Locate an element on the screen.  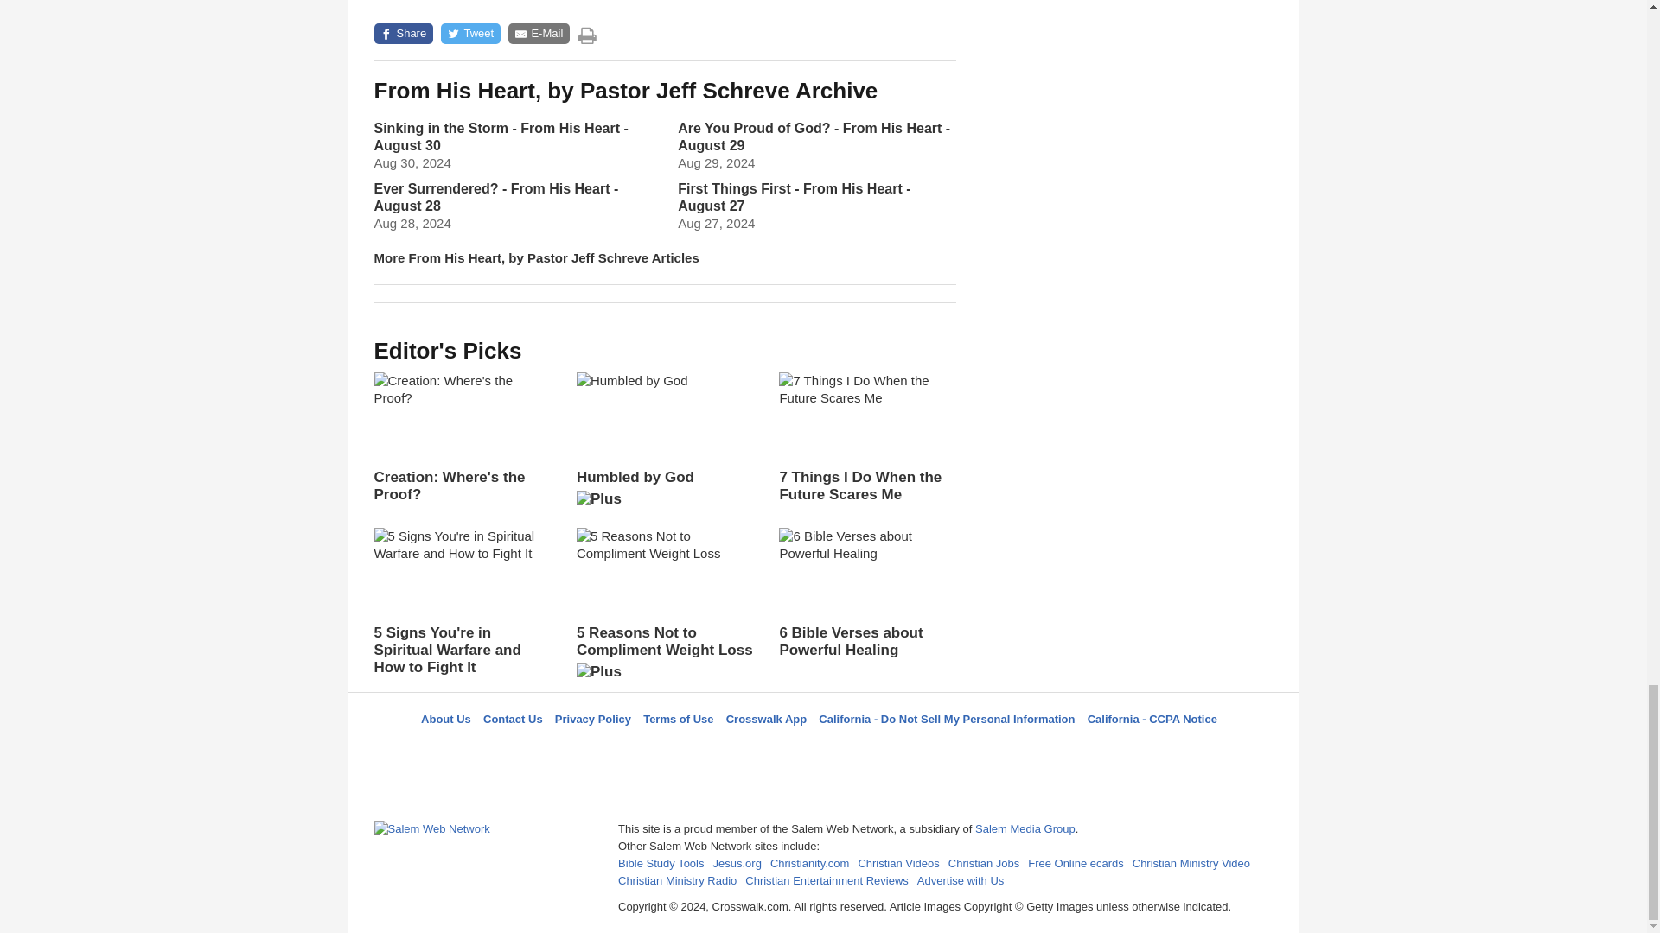
5 Signs You're in Spiritual Warfare and How to Fight It is located at coordinates (462, 602).